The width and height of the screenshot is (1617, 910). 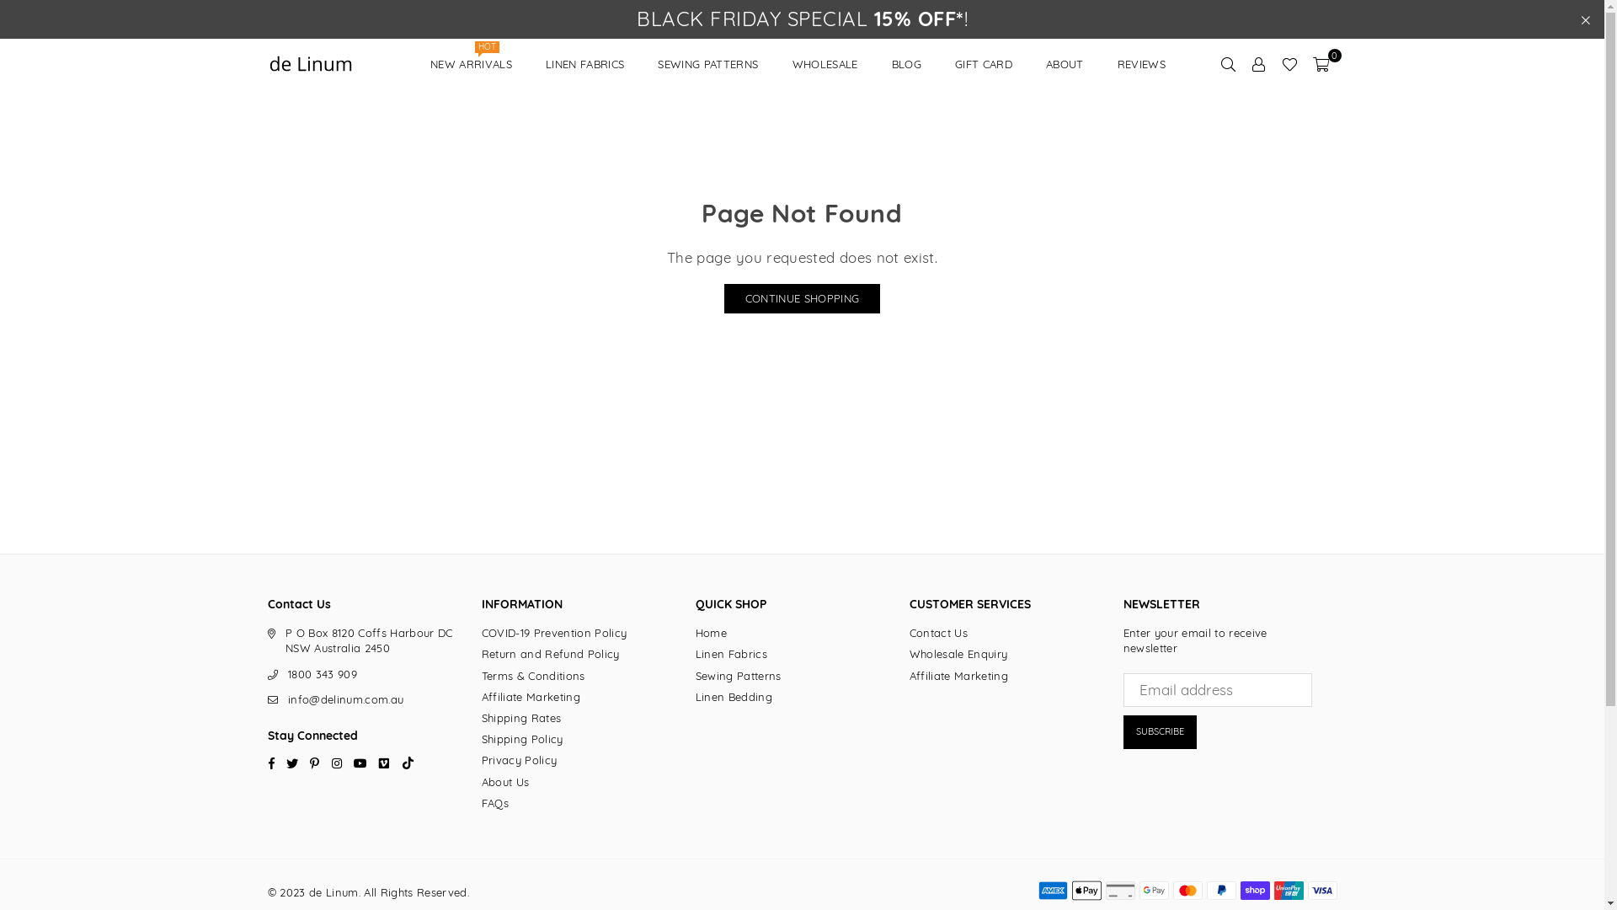 I want to click on 0, so click(x=1321, y=64).